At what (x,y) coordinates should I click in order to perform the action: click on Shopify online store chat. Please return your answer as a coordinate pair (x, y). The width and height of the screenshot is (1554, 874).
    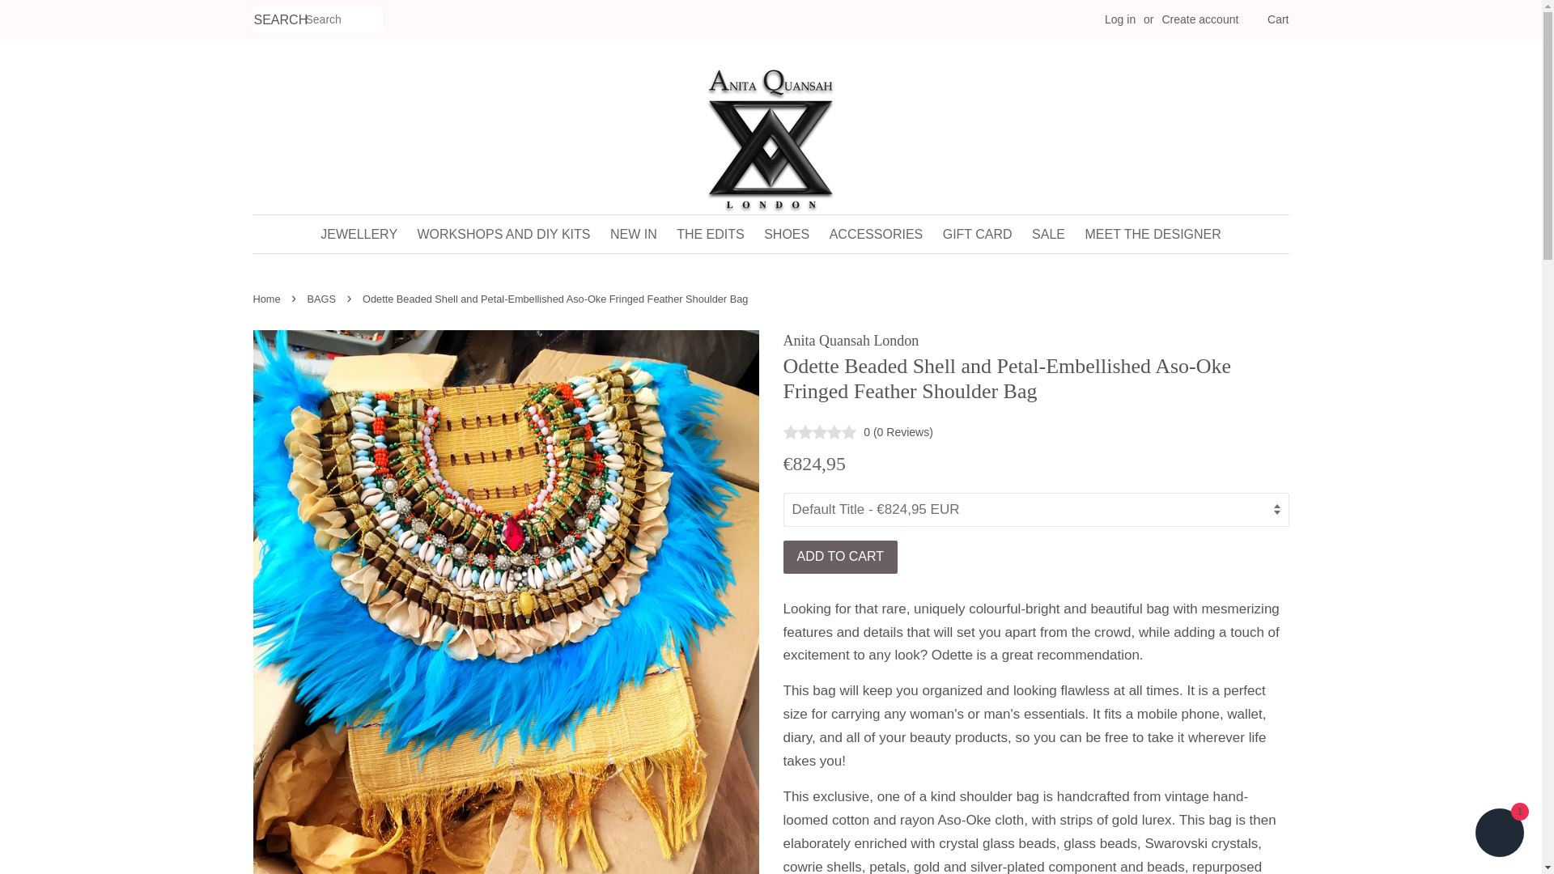
    Looking at the image, I should click on (1499, 834).